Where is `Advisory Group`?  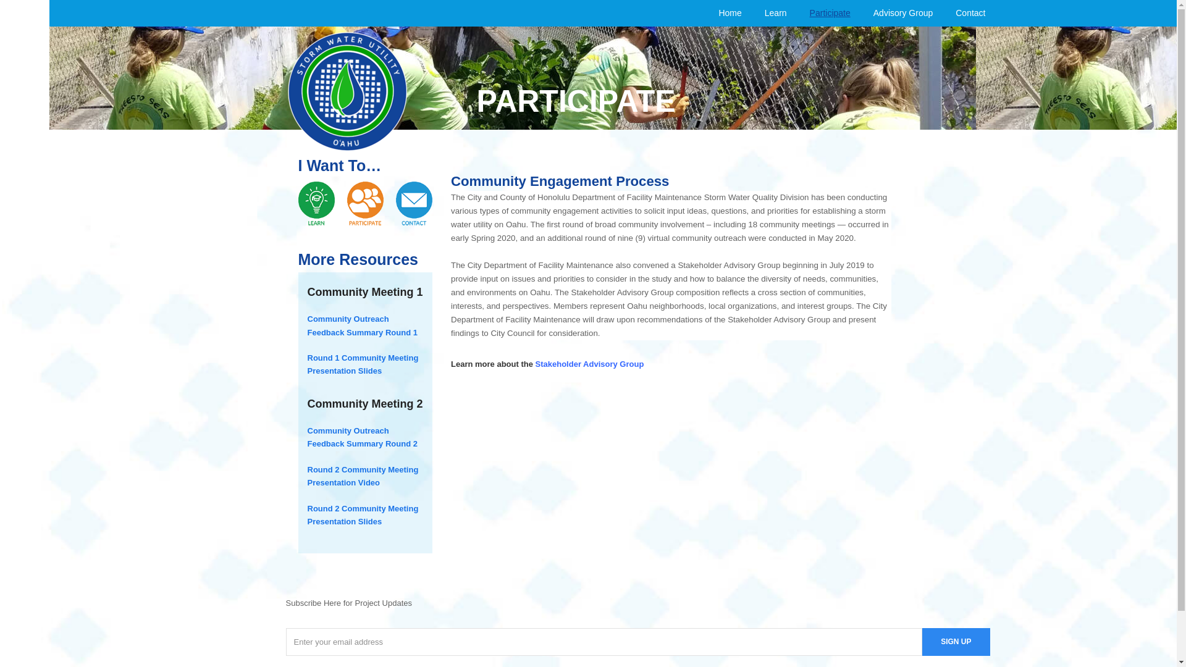 Advisory Group is located at coordinates (902, 13).